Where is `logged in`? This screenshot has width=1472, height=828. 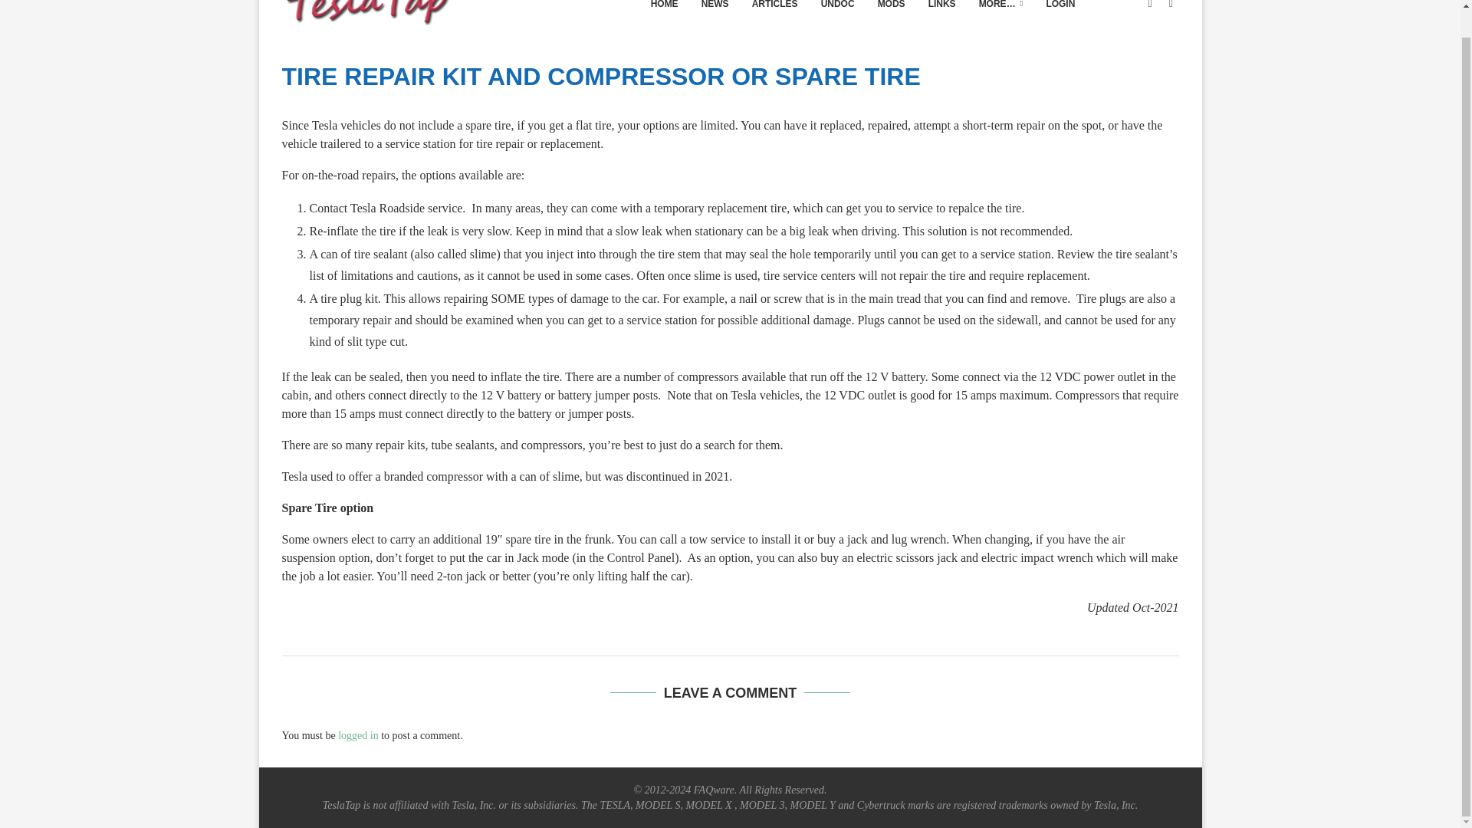 logged in is located at coordinates (358, 734).